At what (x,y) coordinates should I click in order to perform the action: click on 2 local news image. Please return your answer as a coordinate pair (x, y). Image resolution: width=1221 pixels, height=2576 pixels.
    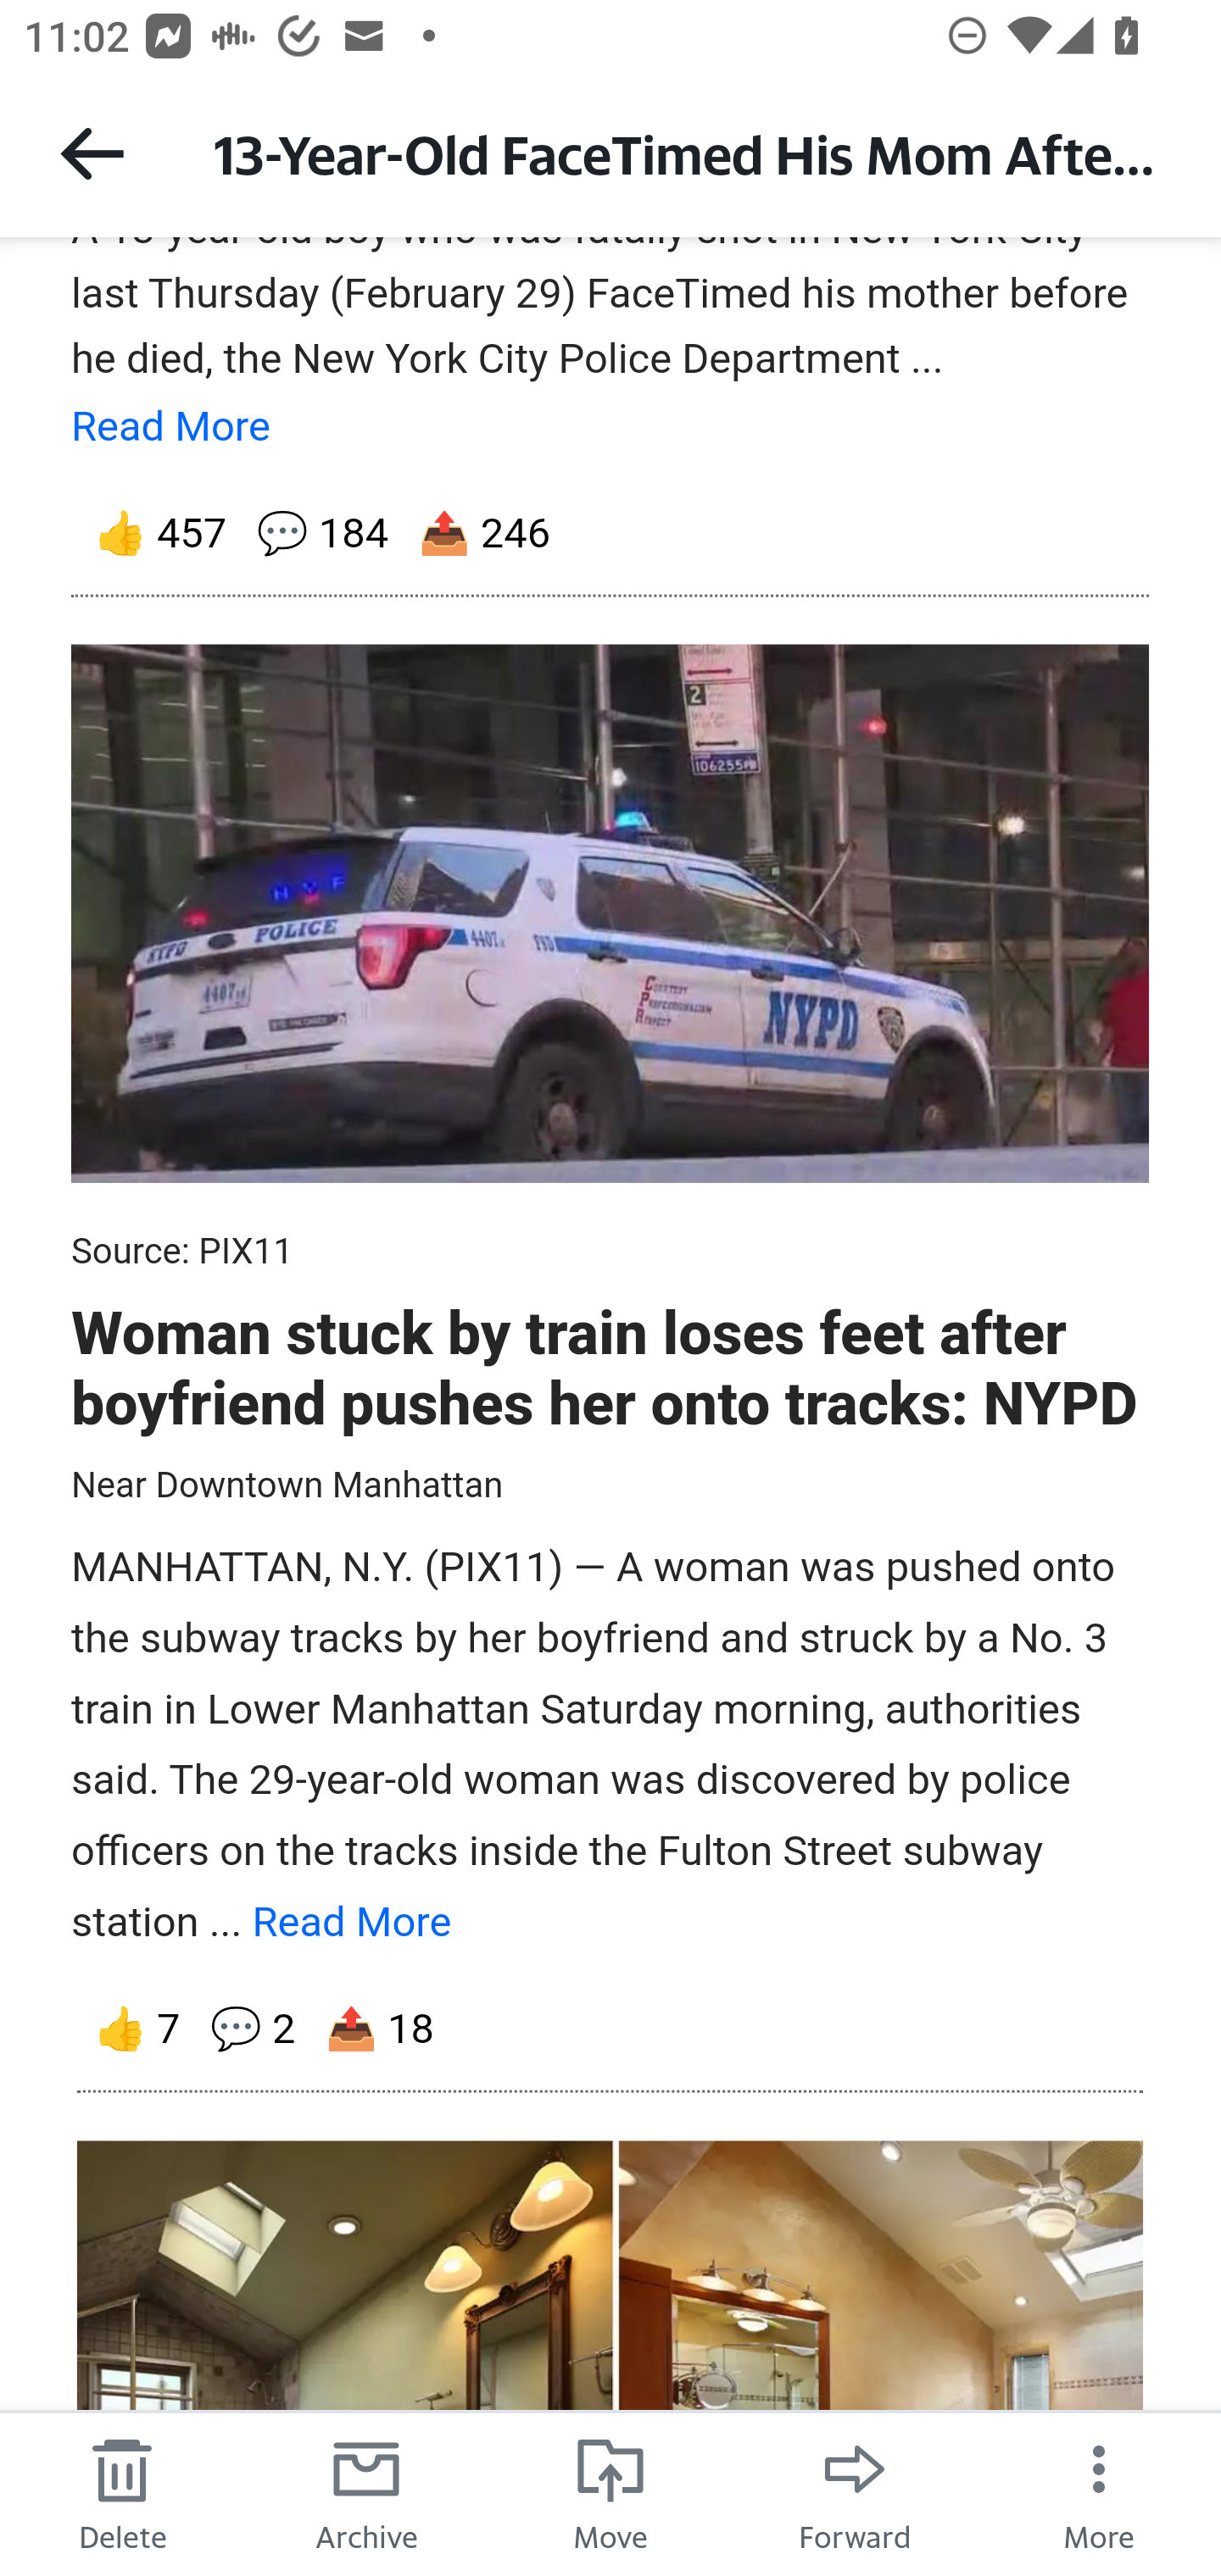
    Looking at the image, I should click on (610, 913).